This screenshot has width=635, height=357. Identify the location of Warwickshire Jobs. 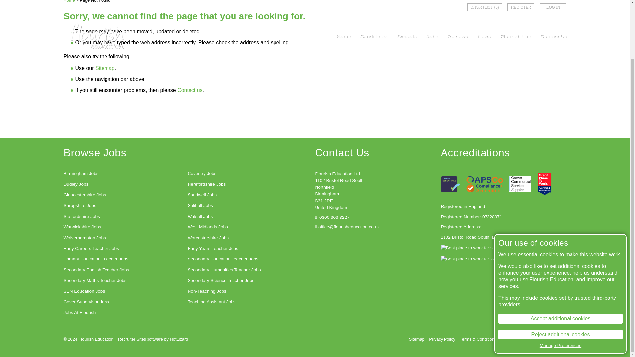
(82, 227).